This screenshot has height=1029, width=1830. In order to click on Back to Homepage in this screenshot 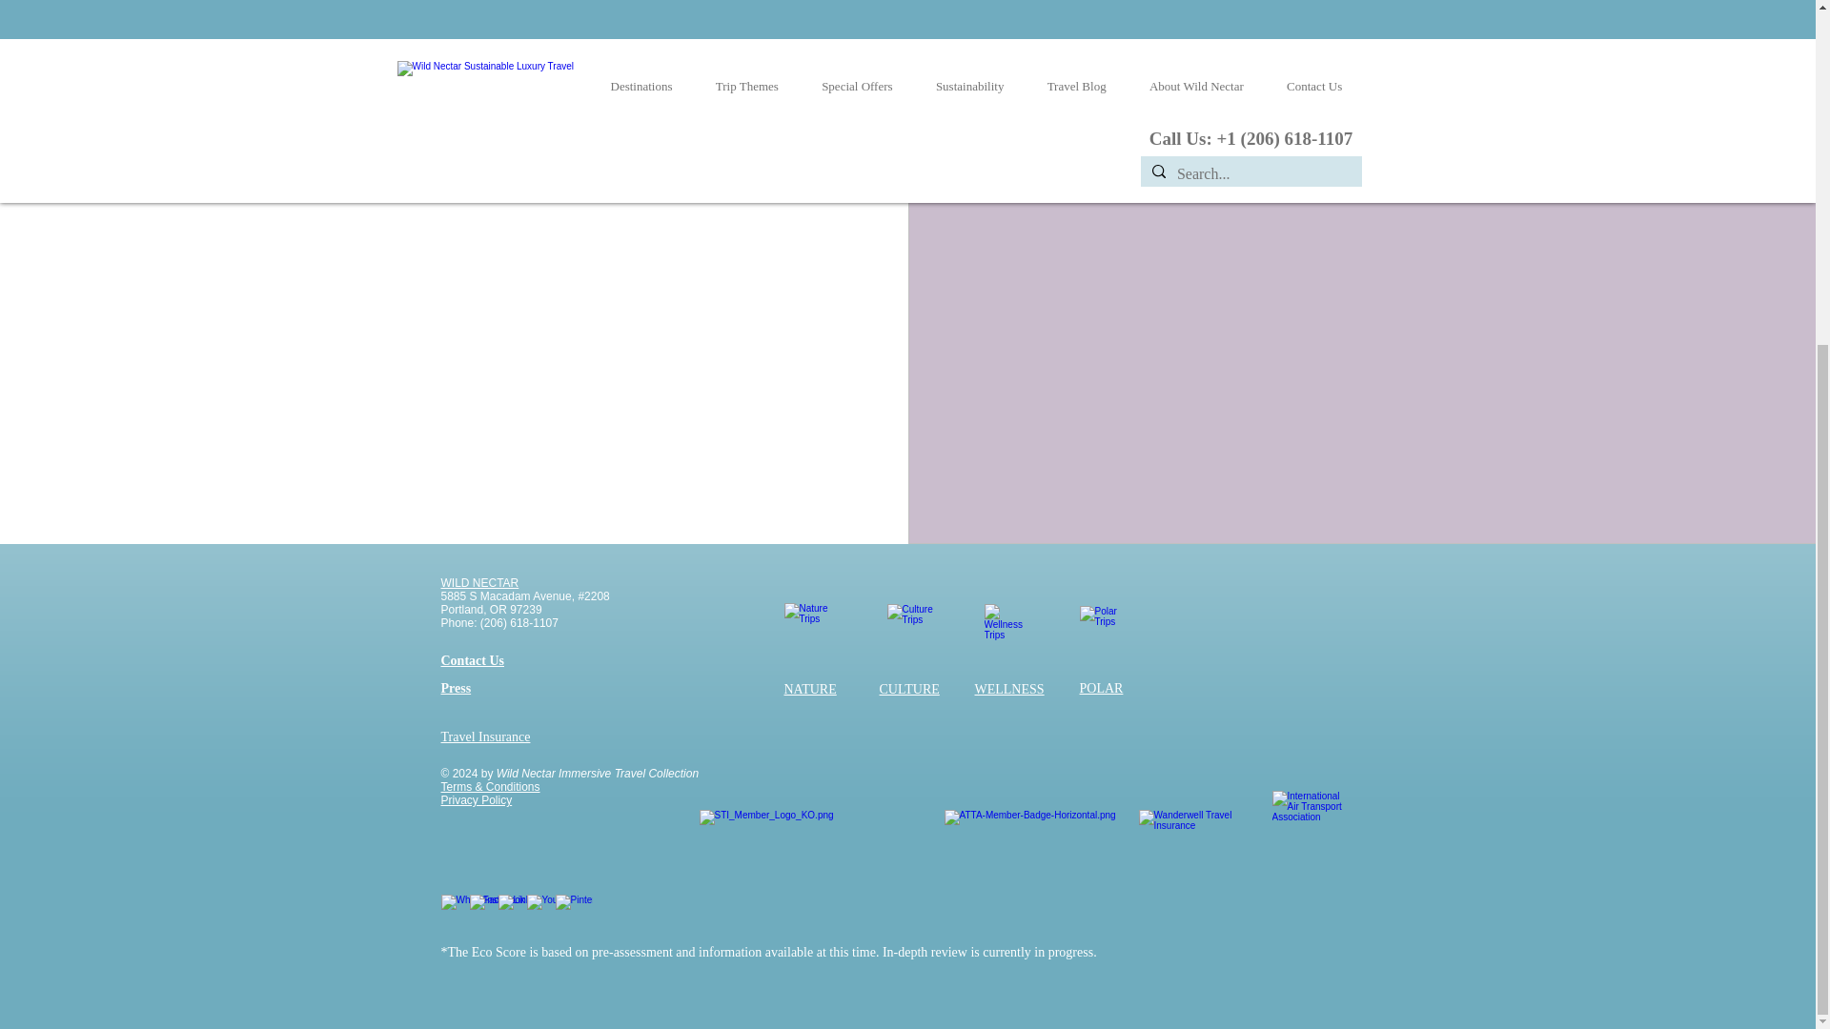, I will do `click(324, 165)`.